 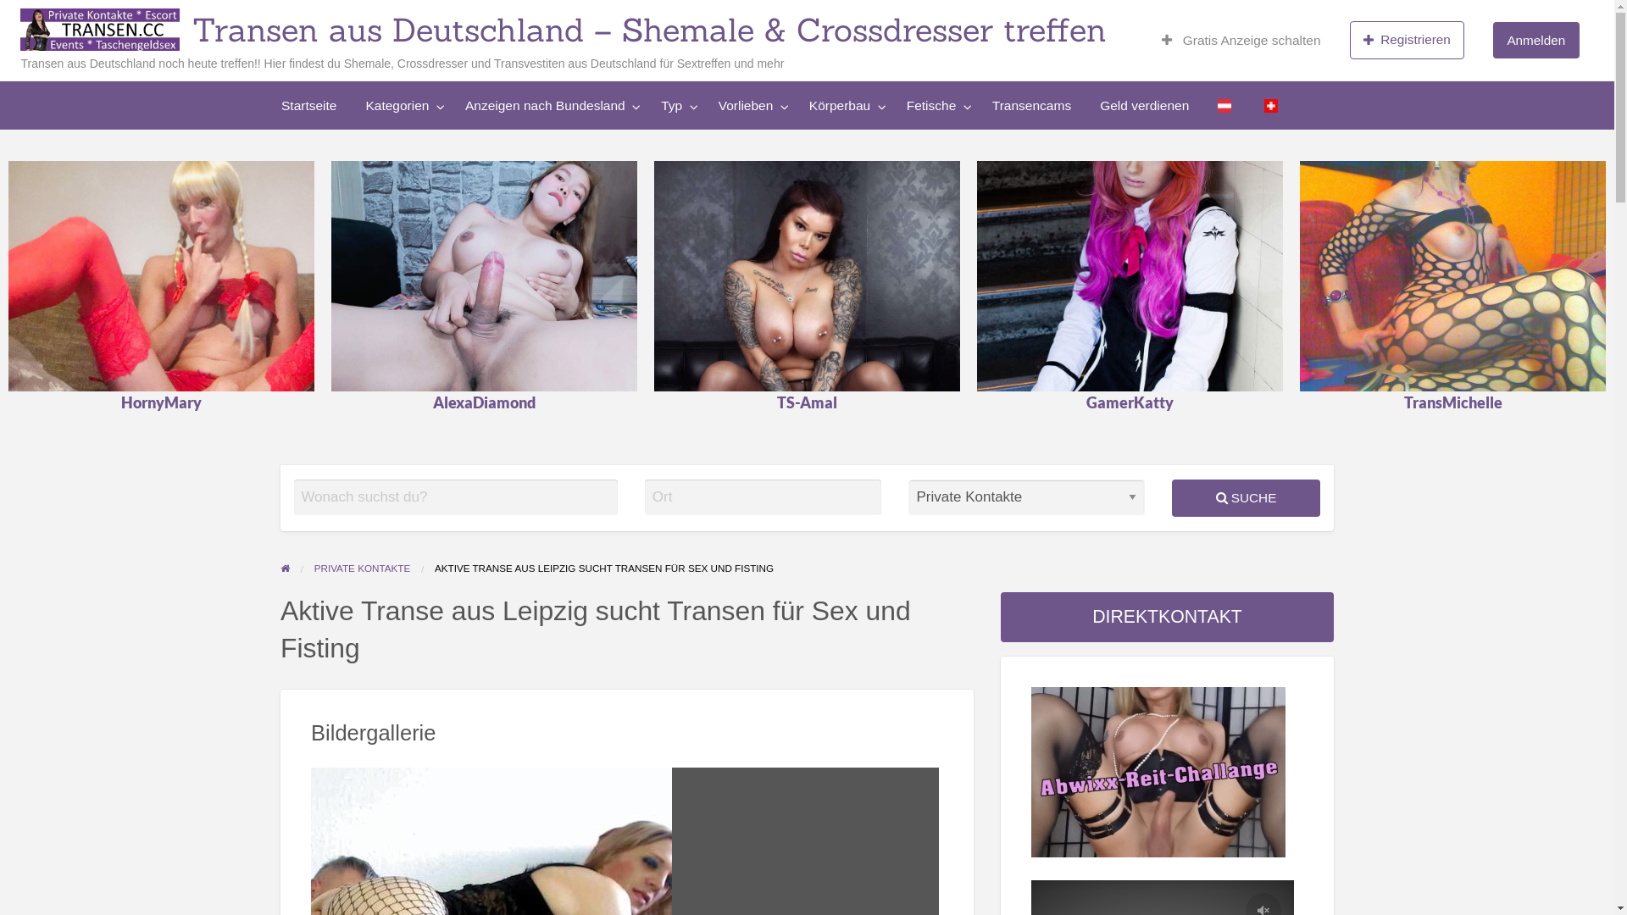 What do you see at coordinates (936, 105) in the screenshot?
I see `Fetische` at bounding box center [936, 105].